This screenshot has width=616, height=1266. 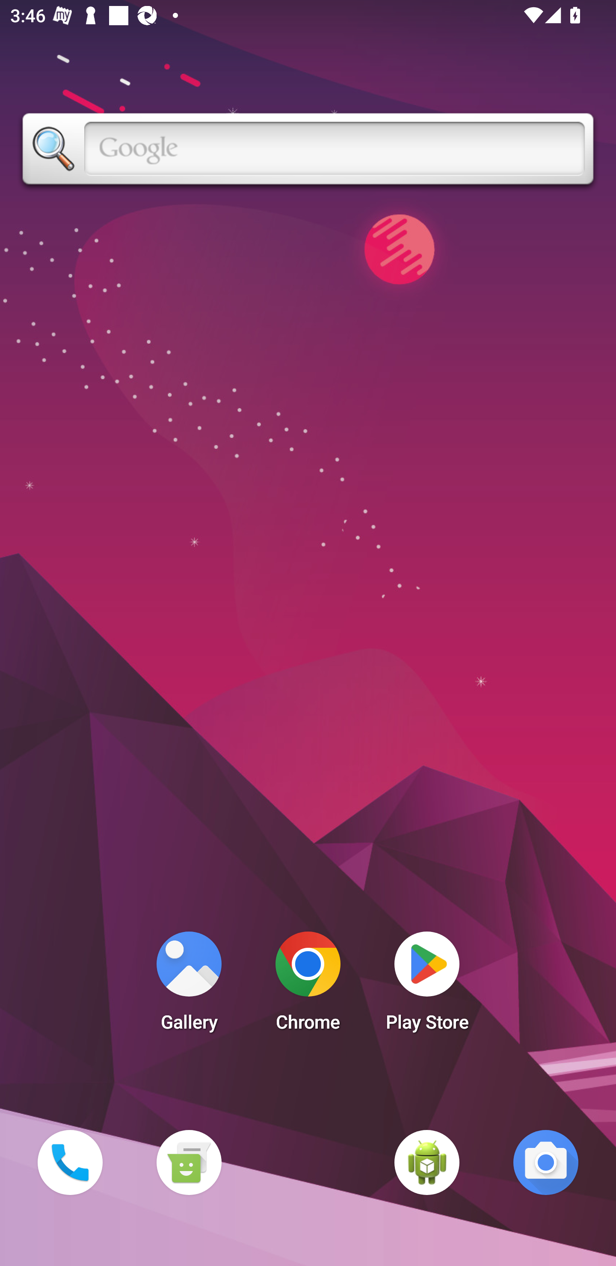 What do you see at coordinates (546, 1162) in the screenshot?
I see `Camera` at bounding box center [546, 1162].